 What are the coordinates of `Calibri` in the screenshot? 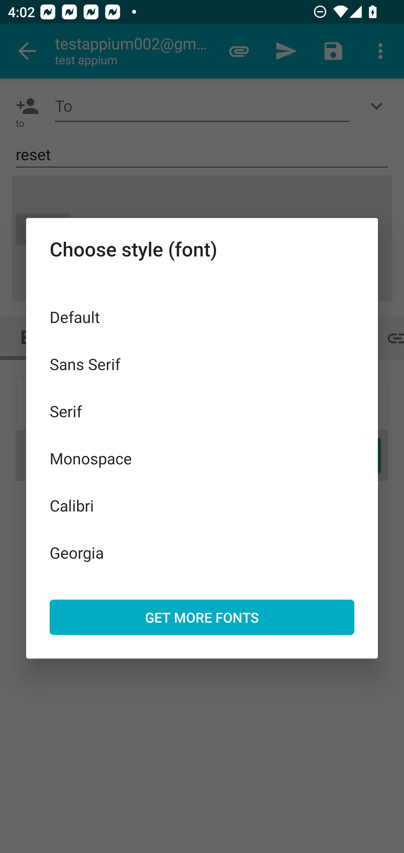 It's located at (202, 505).